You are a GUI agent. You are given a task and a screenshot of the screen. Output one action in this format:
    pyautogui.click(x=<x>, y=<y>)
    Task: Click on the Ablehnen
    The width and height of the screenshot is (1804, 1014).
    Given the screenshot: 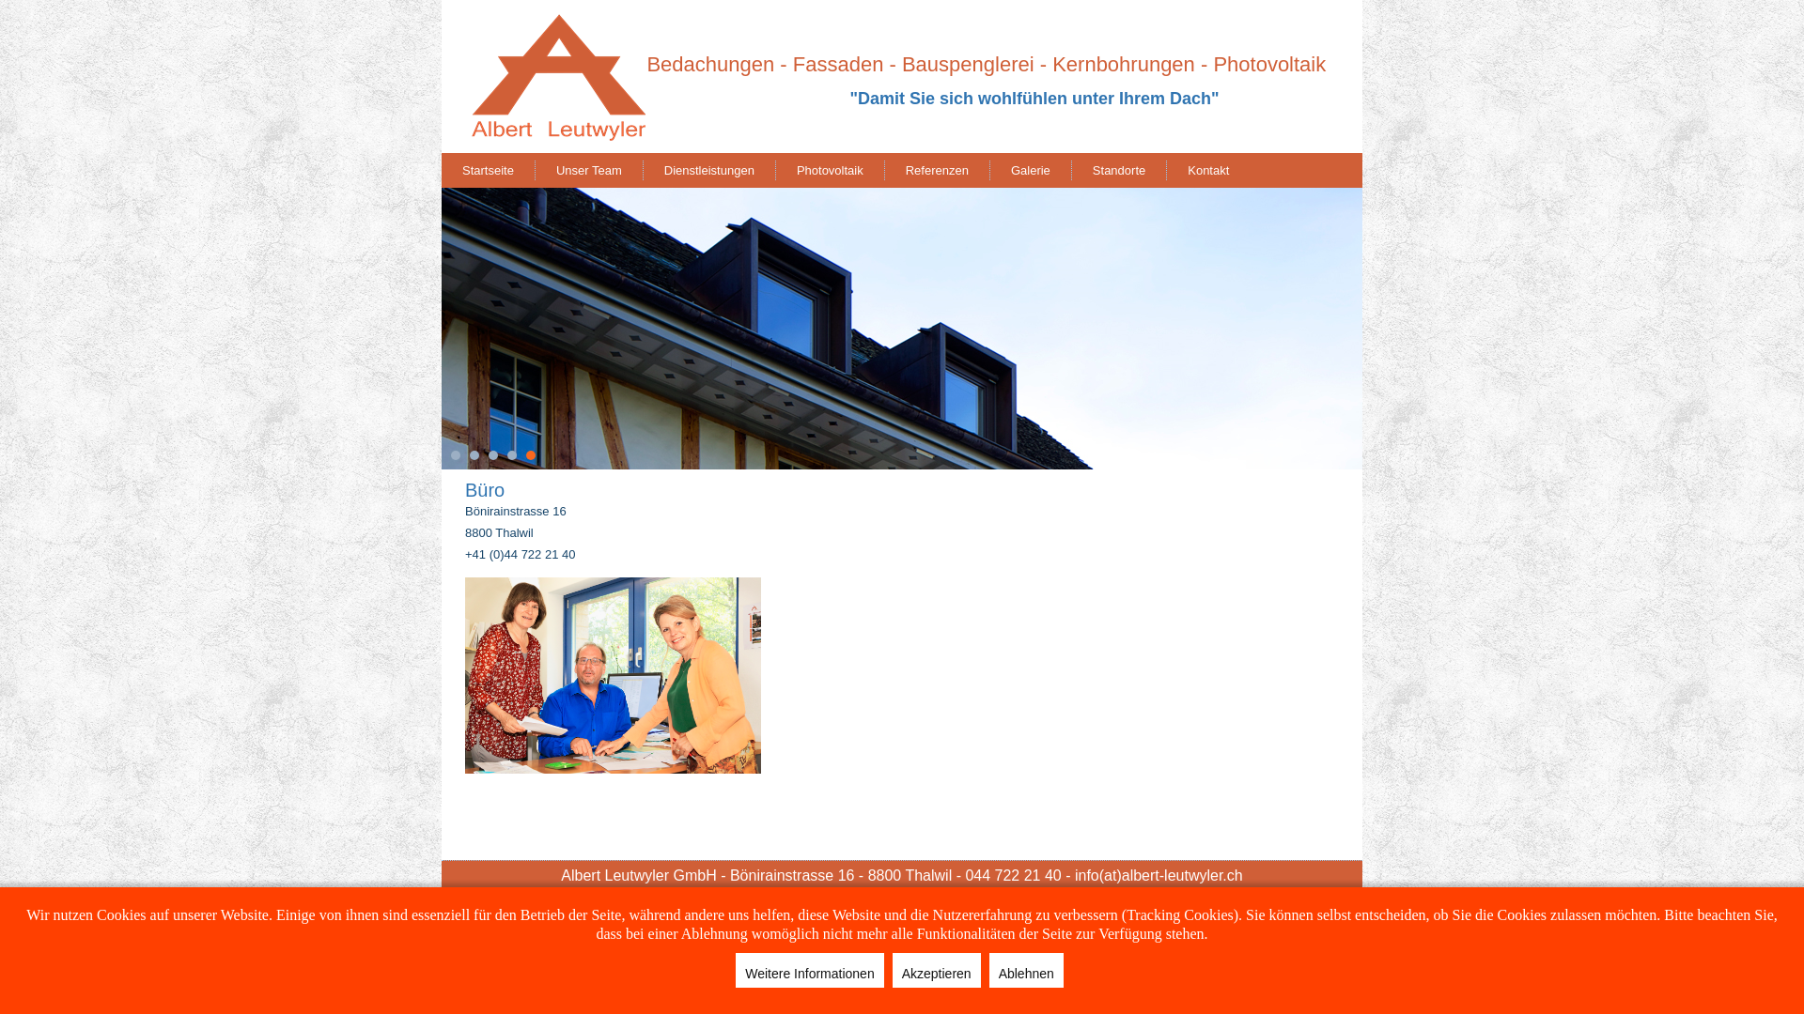 What is the action you would take?
    pyautogui.click(x=1026, y=971)
    